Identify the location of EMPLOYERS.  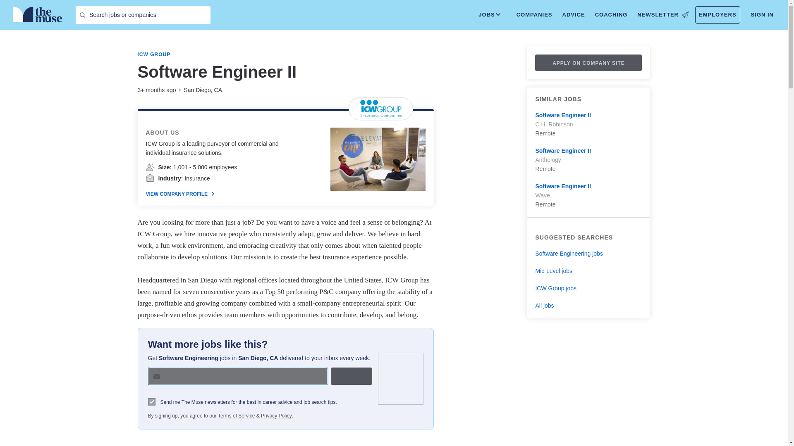
(717, 15).